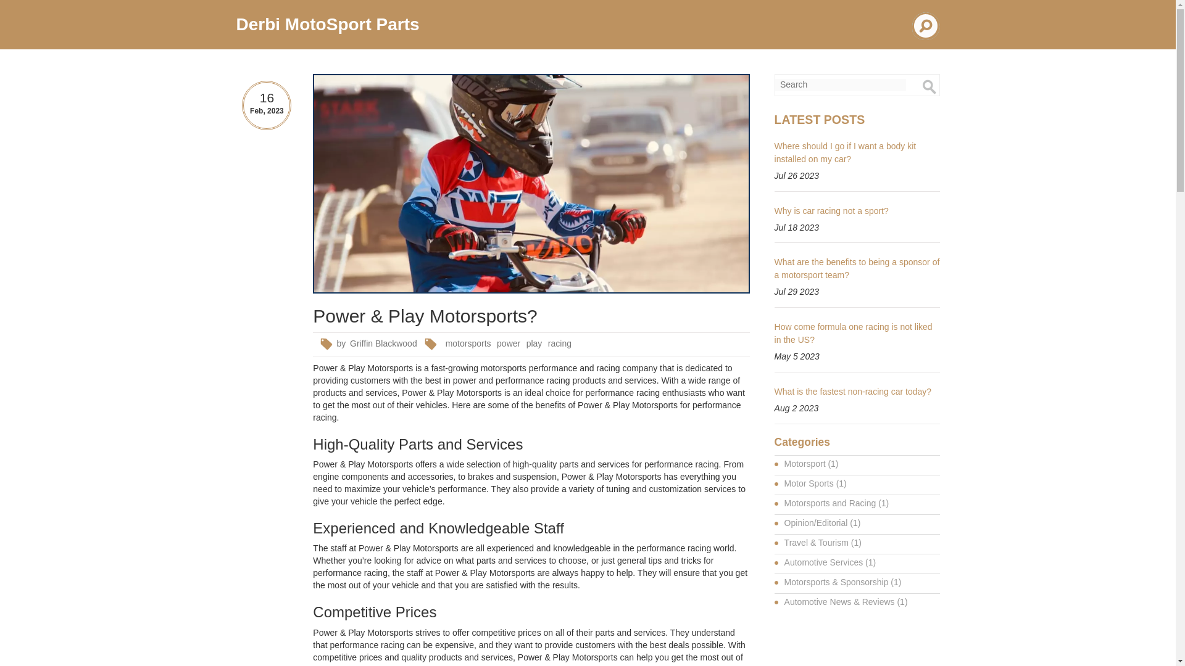 Image resolution: width=1185 pixels, height=666 pixels. What do you see at coordinates (853, 391) in the screenshot?
I see `What is the fastest non-racing car today?` at bounding box center [853, 391].